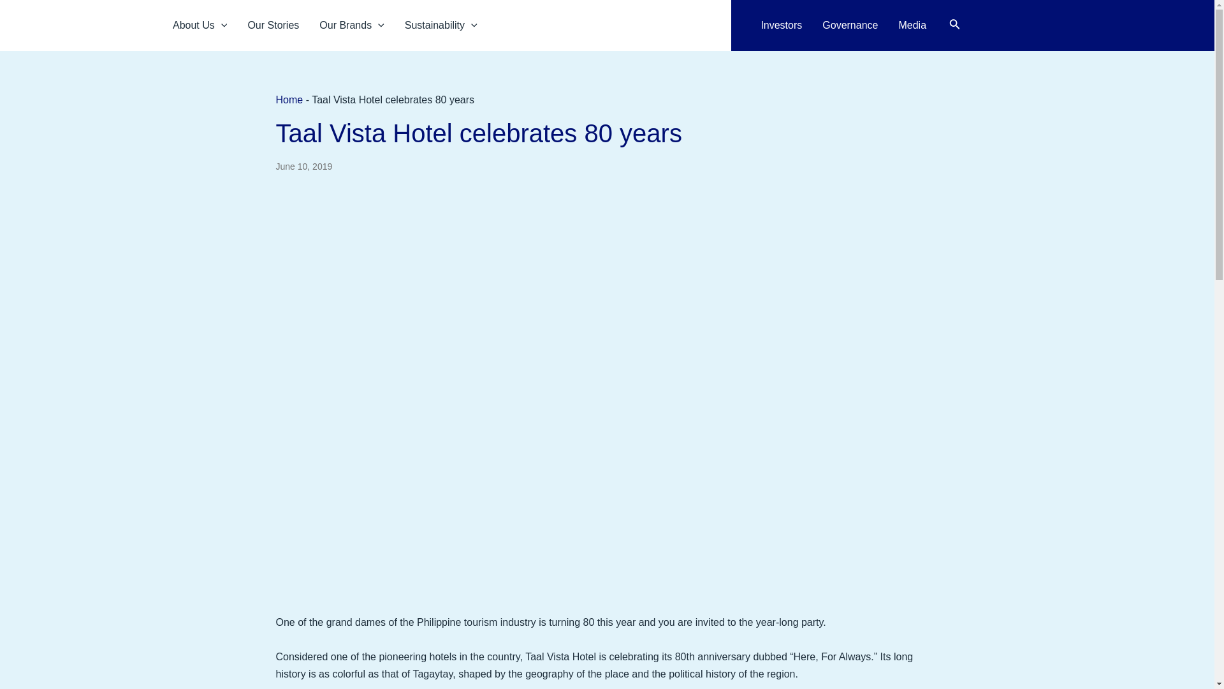 Image resolution: width=1224 pixels, height=689 pixels. Describe the element at coordinates (912, 26) in the screenshot. I see `Media` at that location.